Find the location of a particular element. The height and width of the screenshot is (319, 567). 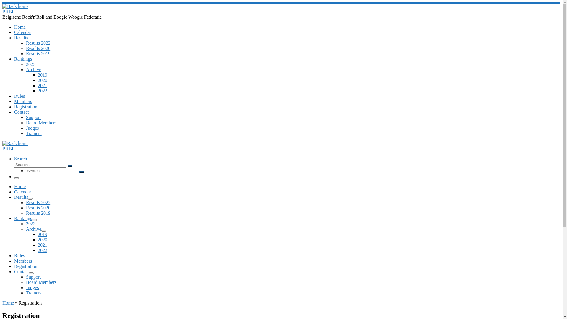

Menu is located at coordinates (17, 178).